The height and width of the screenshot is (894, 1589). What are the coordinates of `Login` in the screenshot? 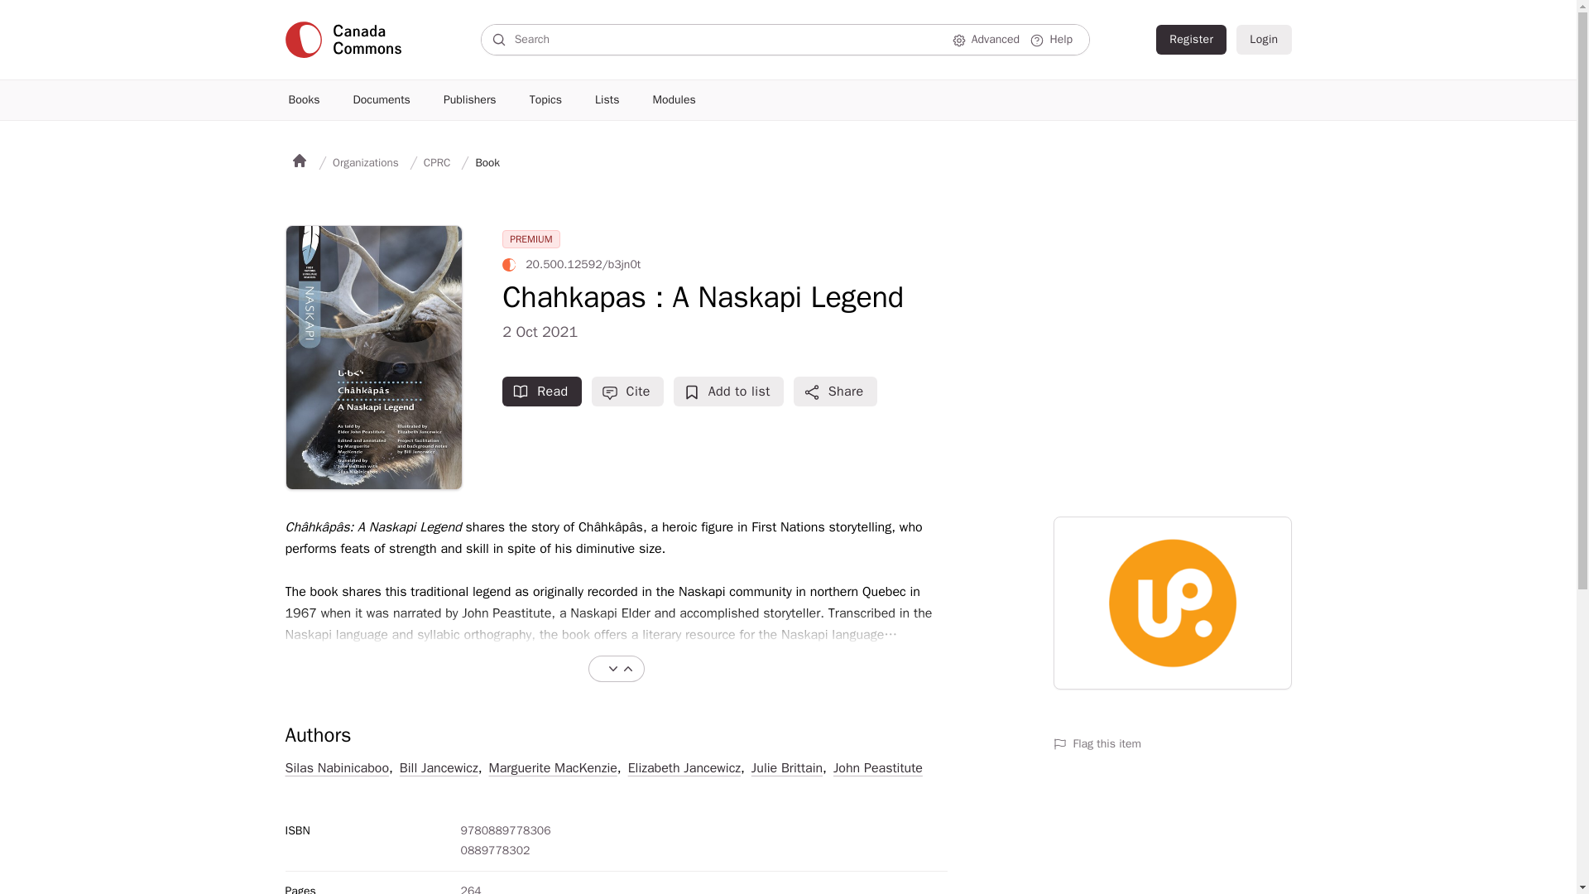 It's located at (1263, 40).